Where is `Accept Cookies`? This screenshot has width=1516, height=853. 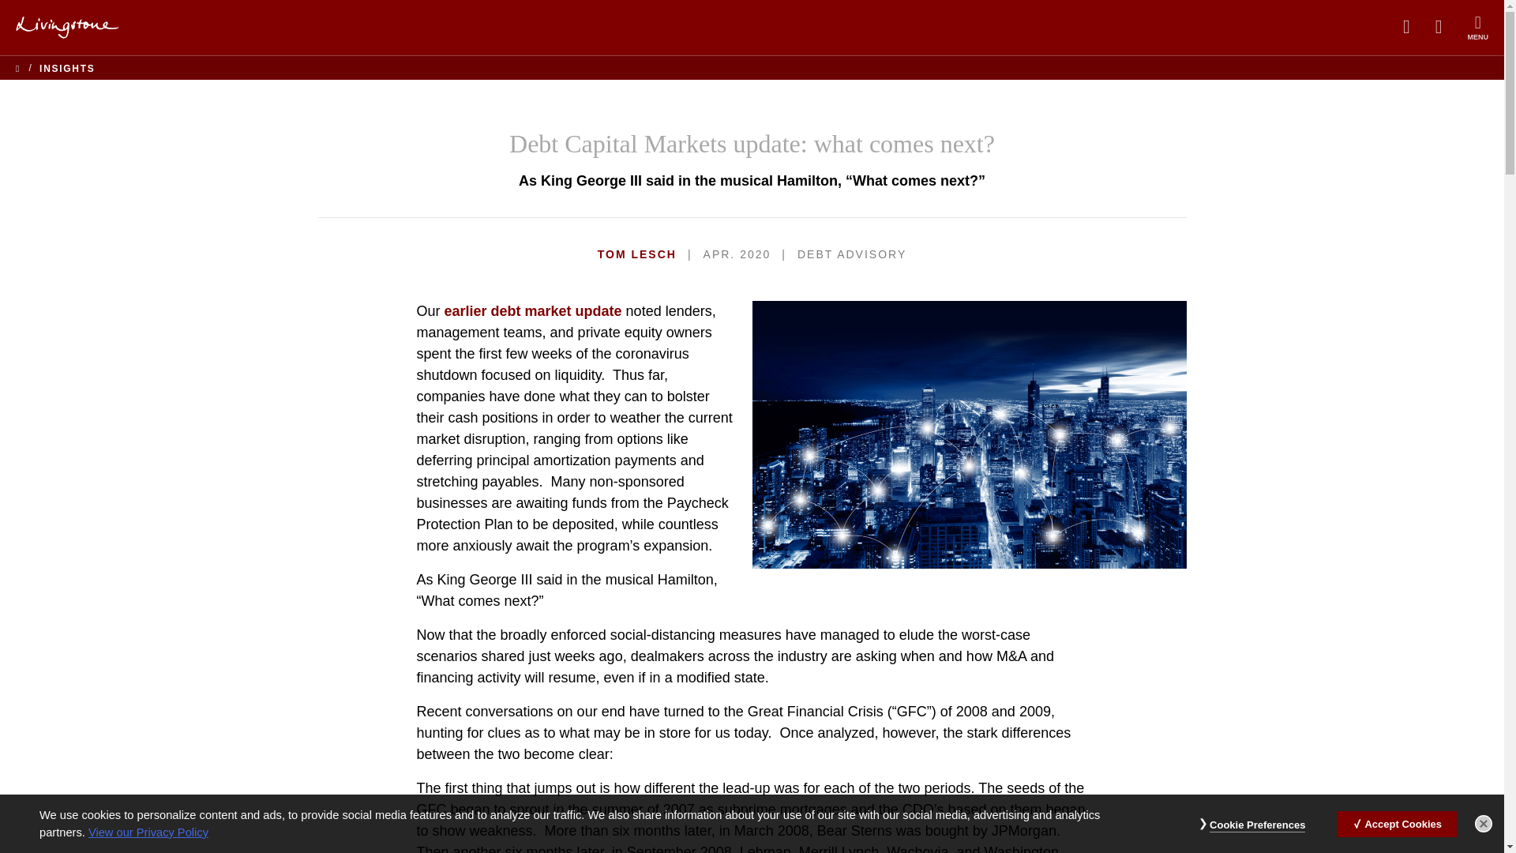 Accept Cookies is located at coordinates (1396, 823).